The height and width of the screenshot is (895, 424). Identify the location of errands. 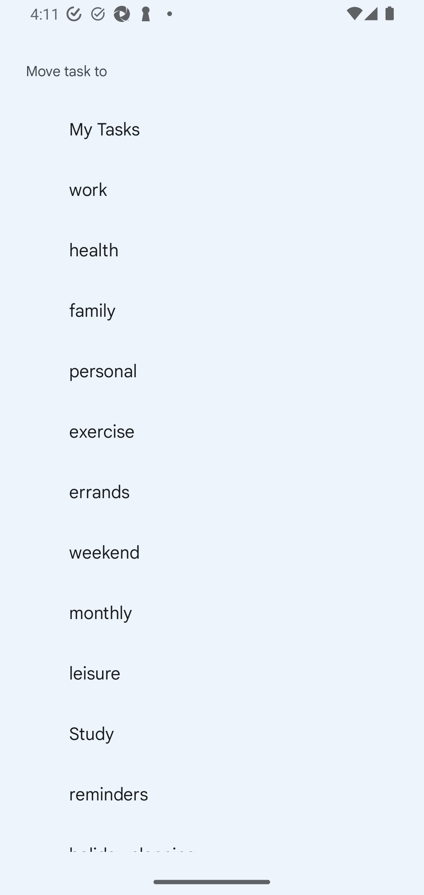
(212, 491).